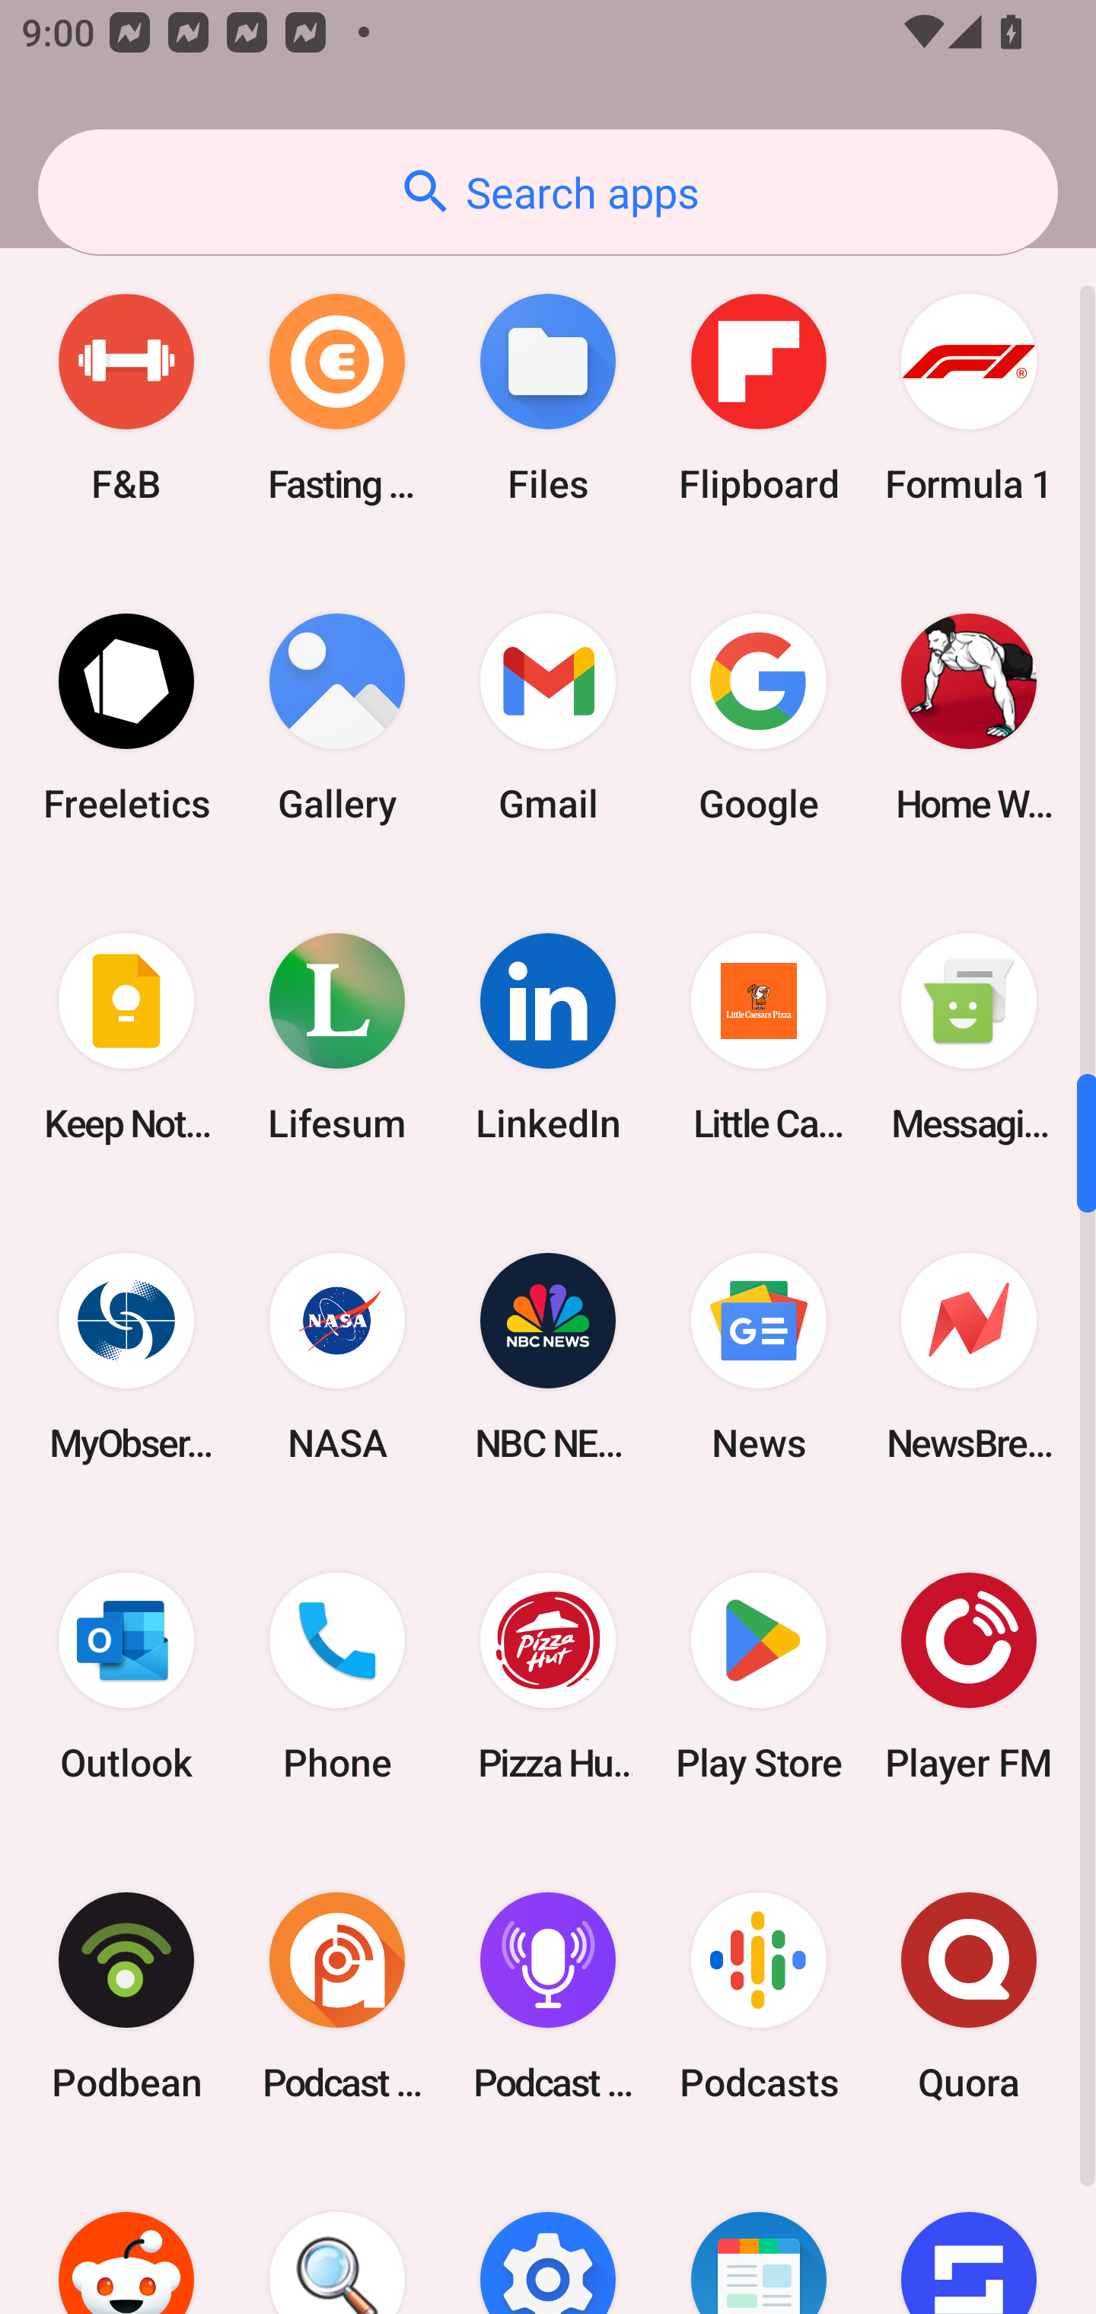 The height and width of the screenshot is (2314, 1096). I want to click on Flipboard, so click(758, 397).